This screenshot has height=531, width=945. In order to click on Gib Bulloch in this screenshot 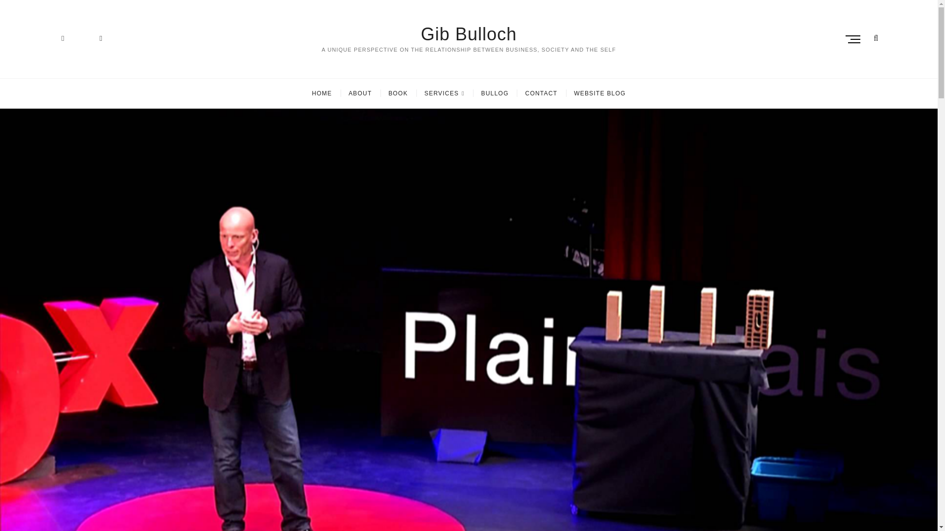, I will do `click(469, 34)`.